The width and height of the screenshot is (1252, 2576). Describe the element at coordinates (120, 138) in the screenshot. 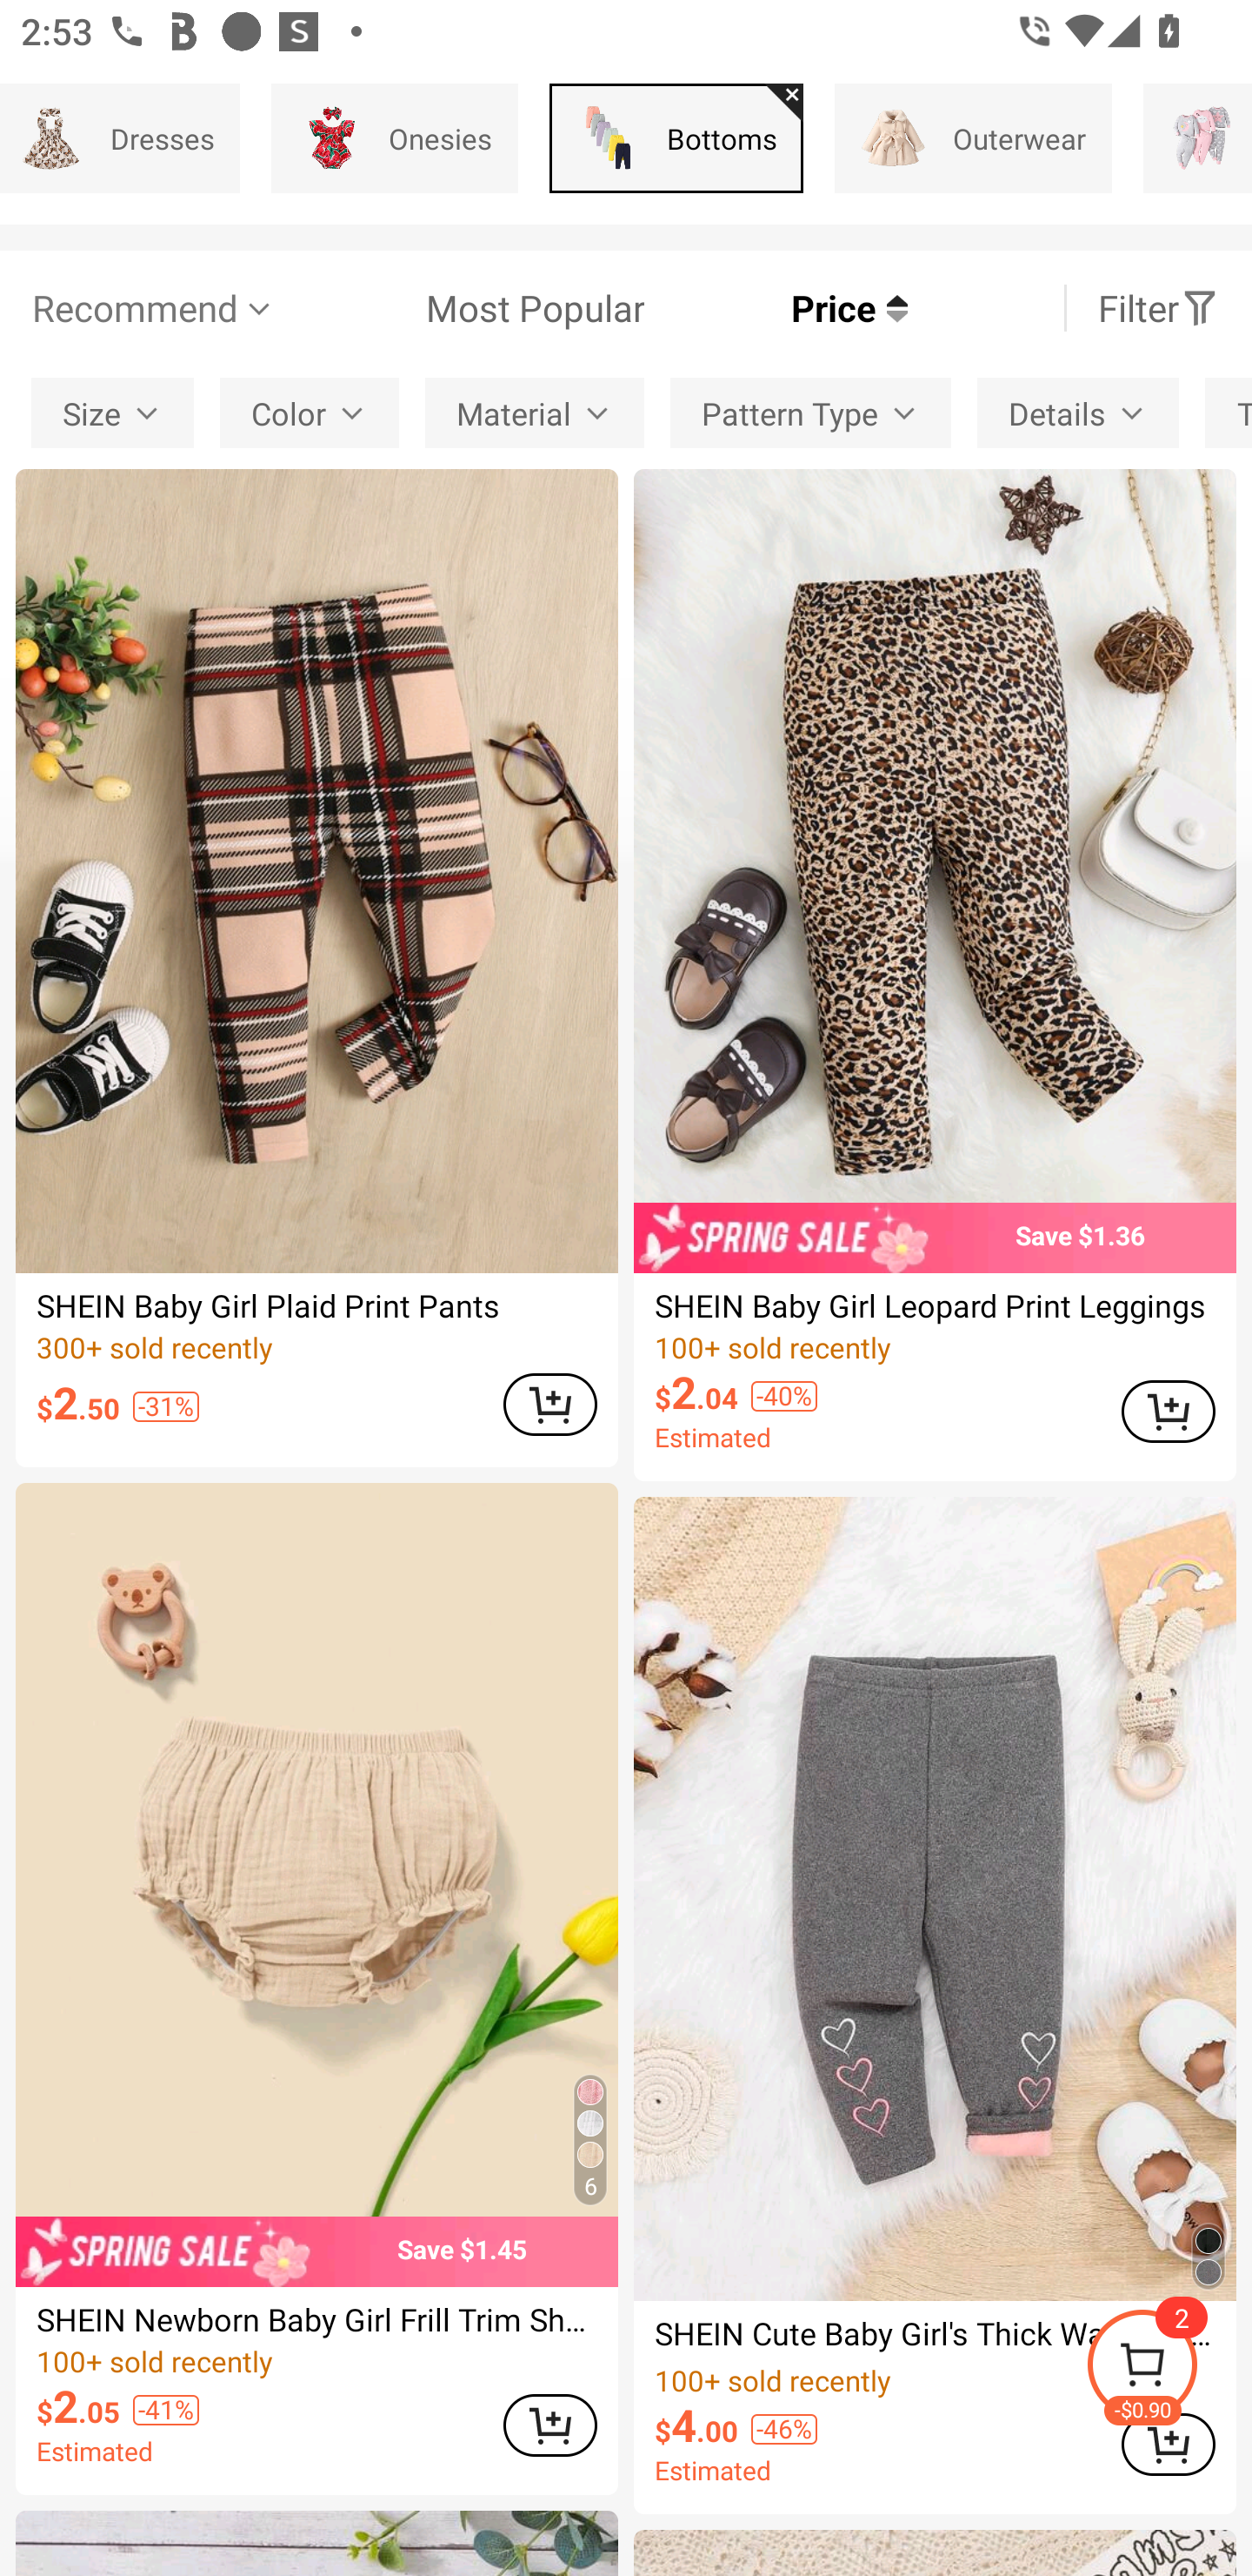

I see `Dresses` at that location.